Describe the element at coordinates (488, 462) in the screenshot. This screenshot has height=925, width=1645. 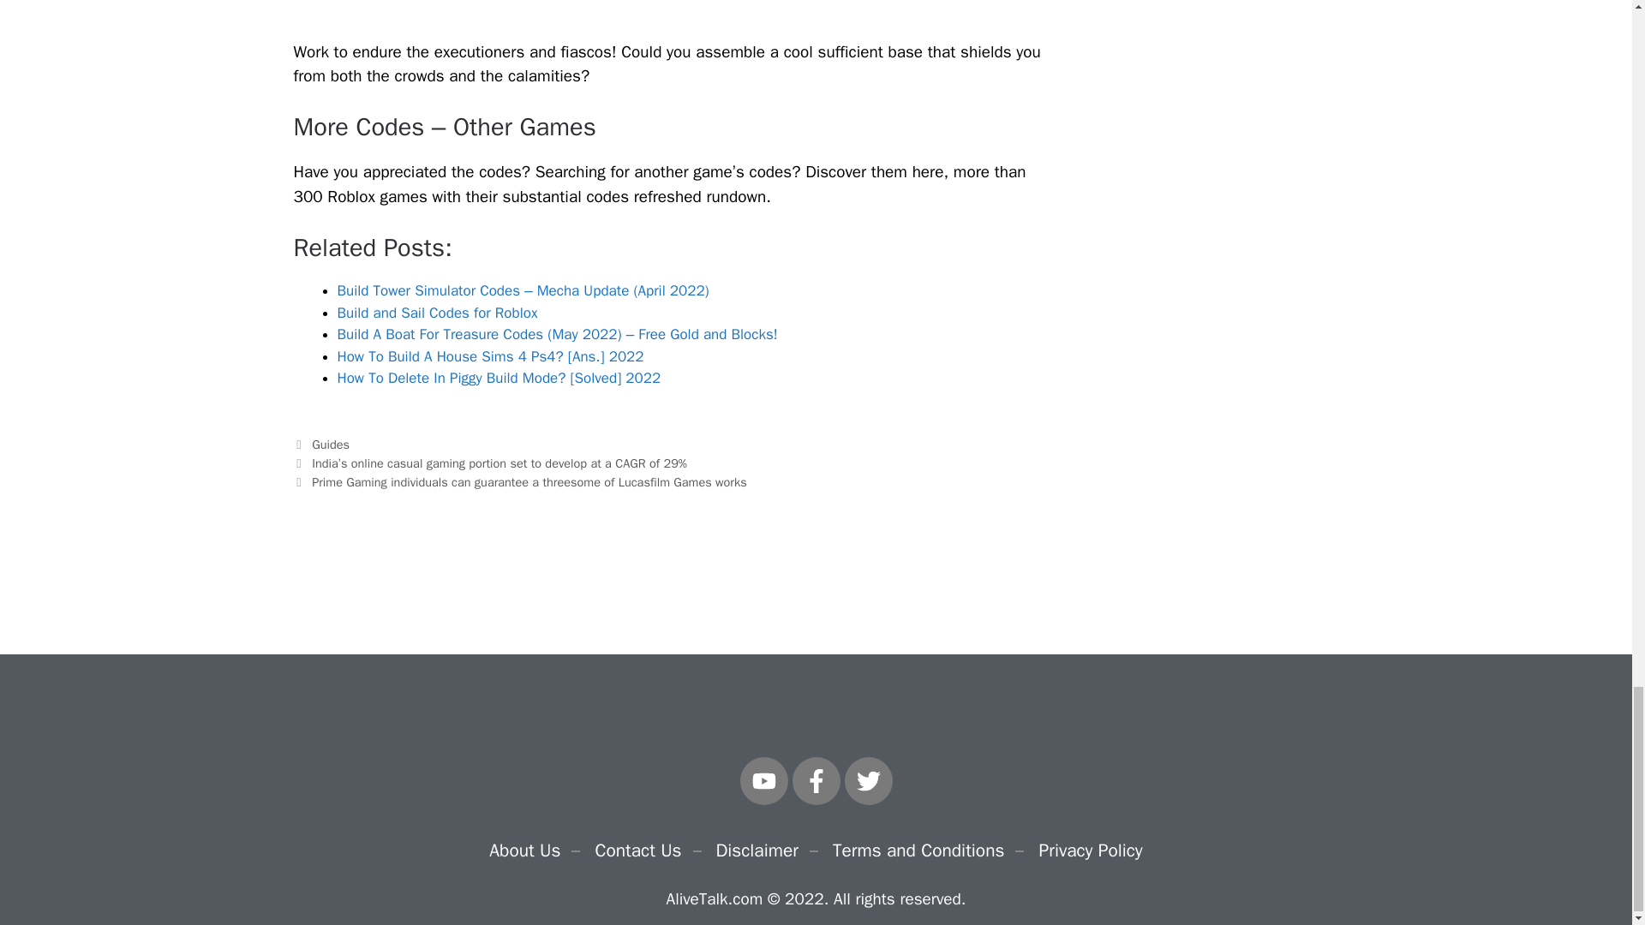
I see `Previous` at that location.